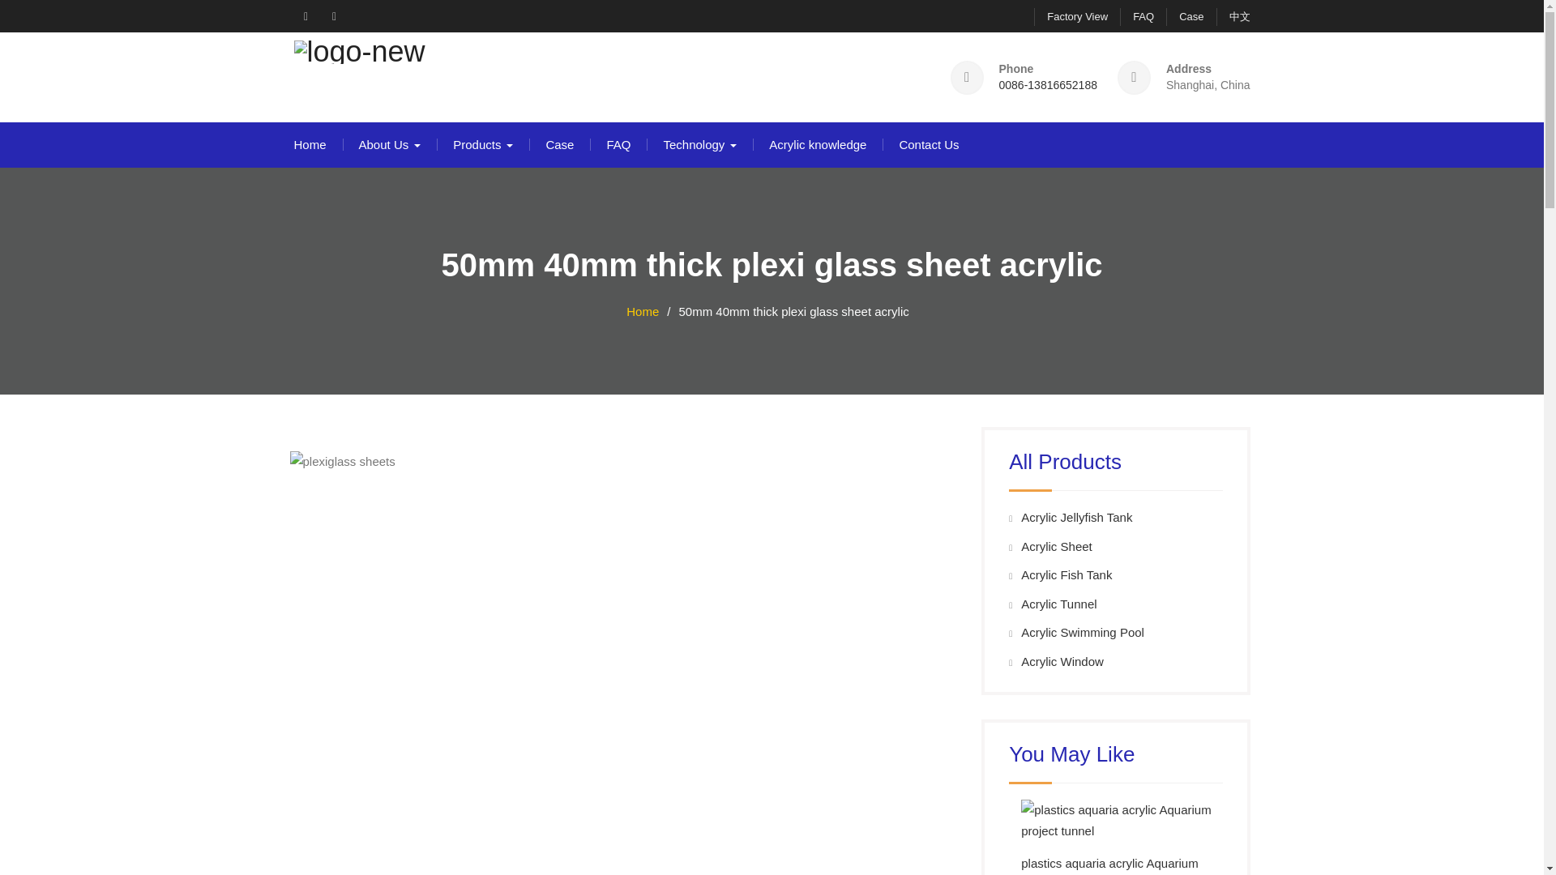 This screenshot has height=875, width=1556. Describe the element at coordinates (334, 16) in the screenshot. I see `Youtube` at that location.